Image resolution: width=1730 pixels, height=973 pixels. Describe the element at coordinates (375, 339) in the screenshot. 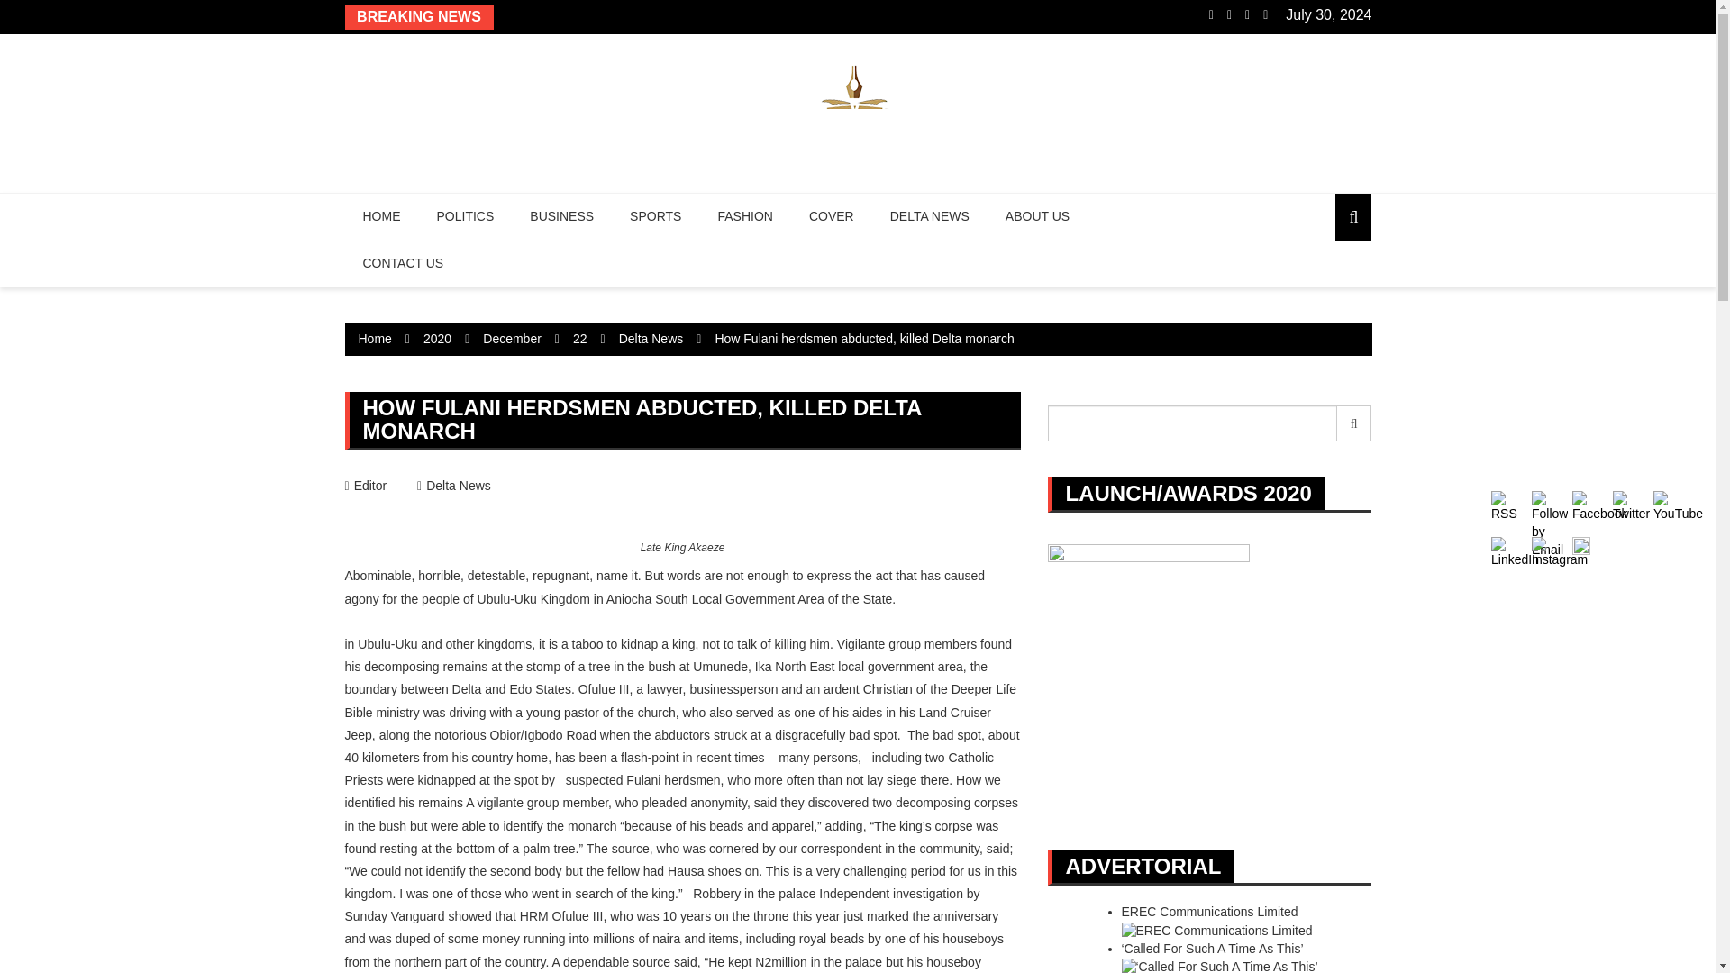

I see `Home` at that location.